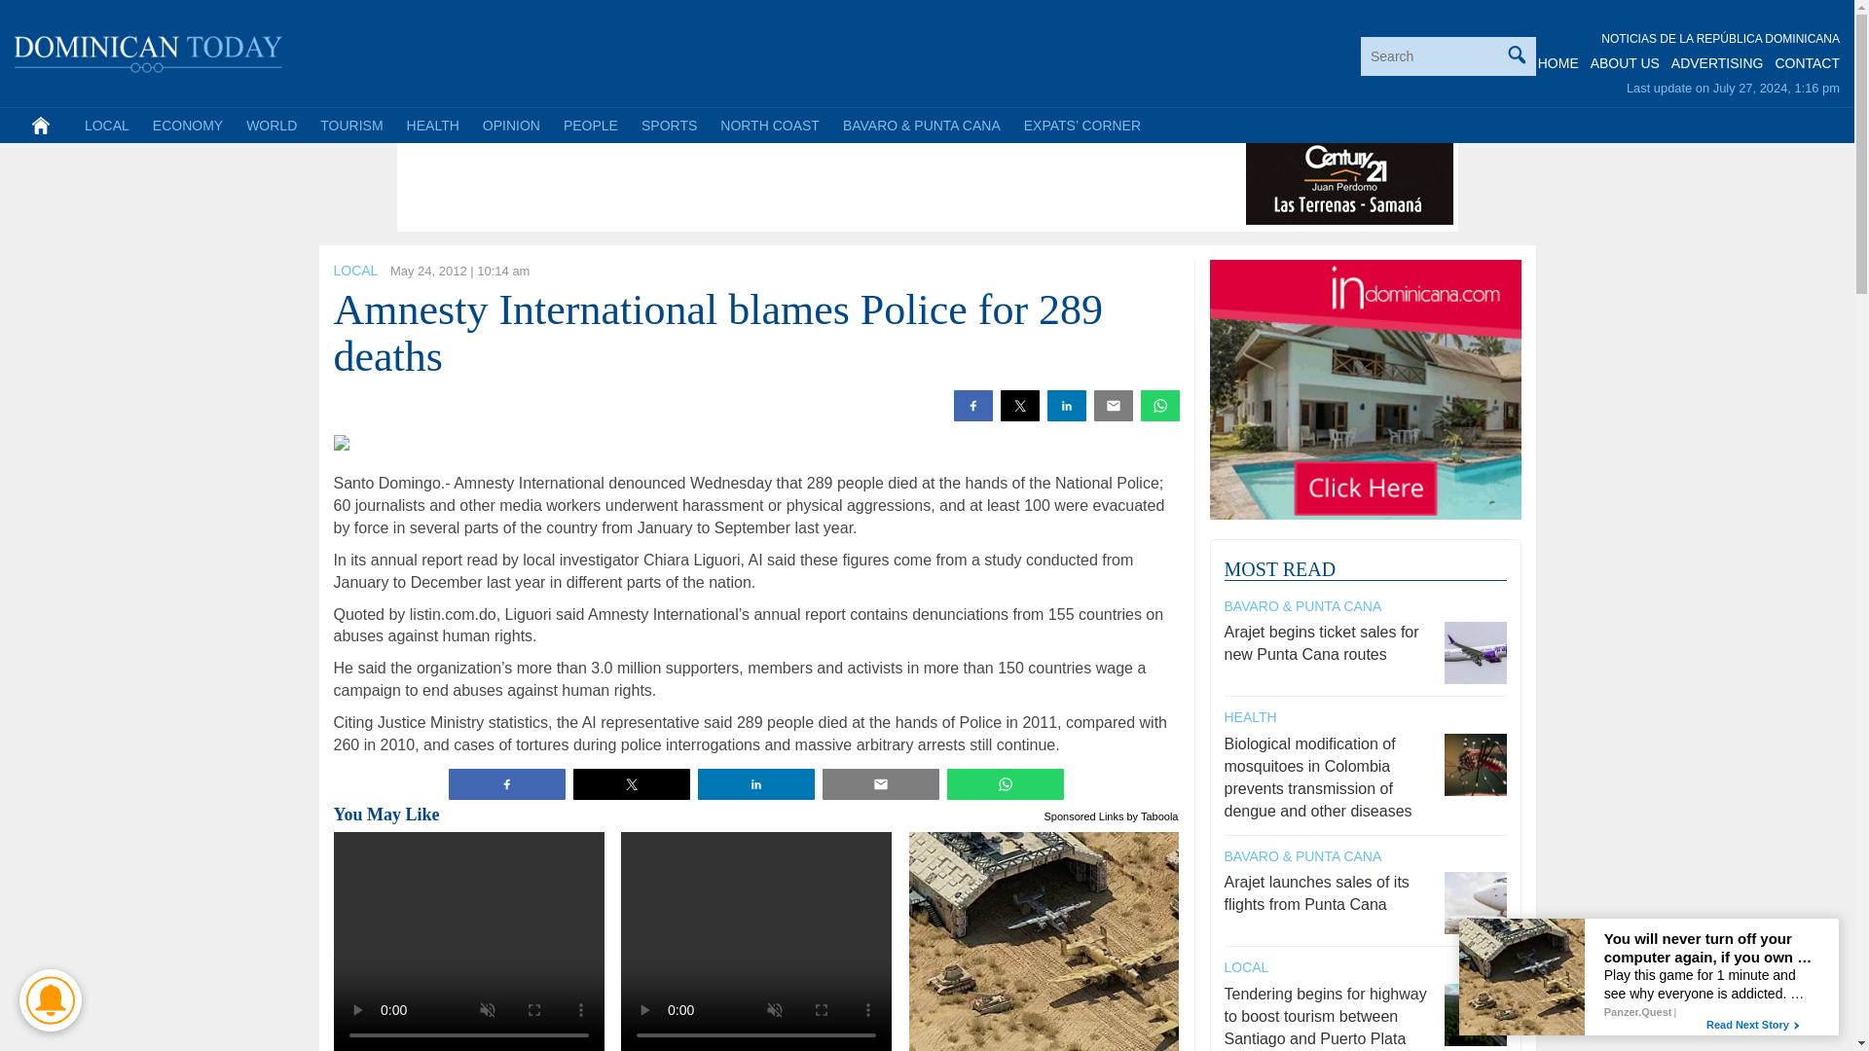  What do you see at coordinates (350, 125) in the screenshot?
I see `TOURISM` at bounding box center [350, 125].